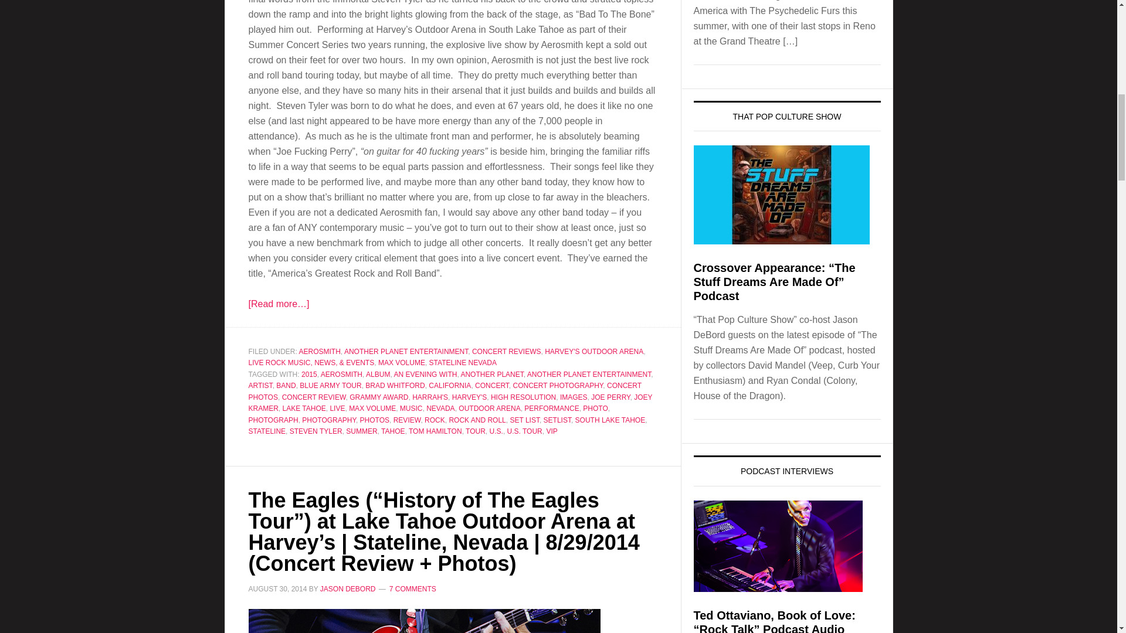 The image size is (1126, 633). What do you see at coordinates (462, 363) in the screenshot?
I see `STATELINE NEVADA` at bounding box center [462, 363].